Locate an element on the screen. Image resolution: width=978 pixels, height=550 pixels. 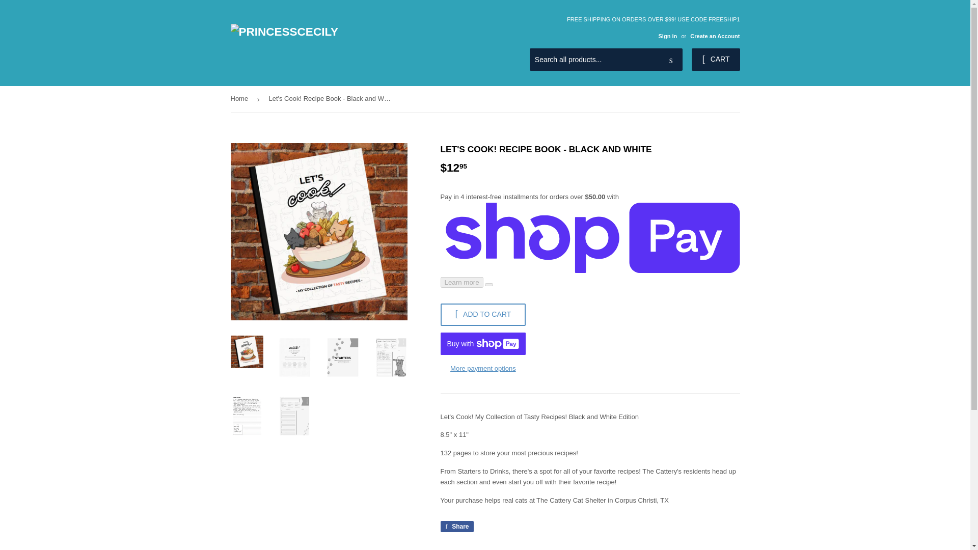
Create an Account is located at coordinates (667, 36).